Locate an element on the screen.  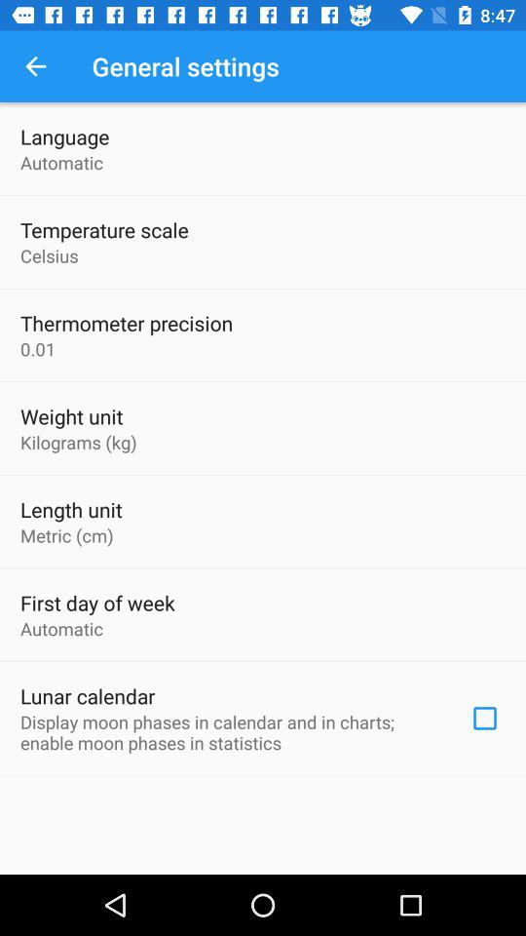
choose the icon to the left of general settings item is located at coordinates (35, 66).